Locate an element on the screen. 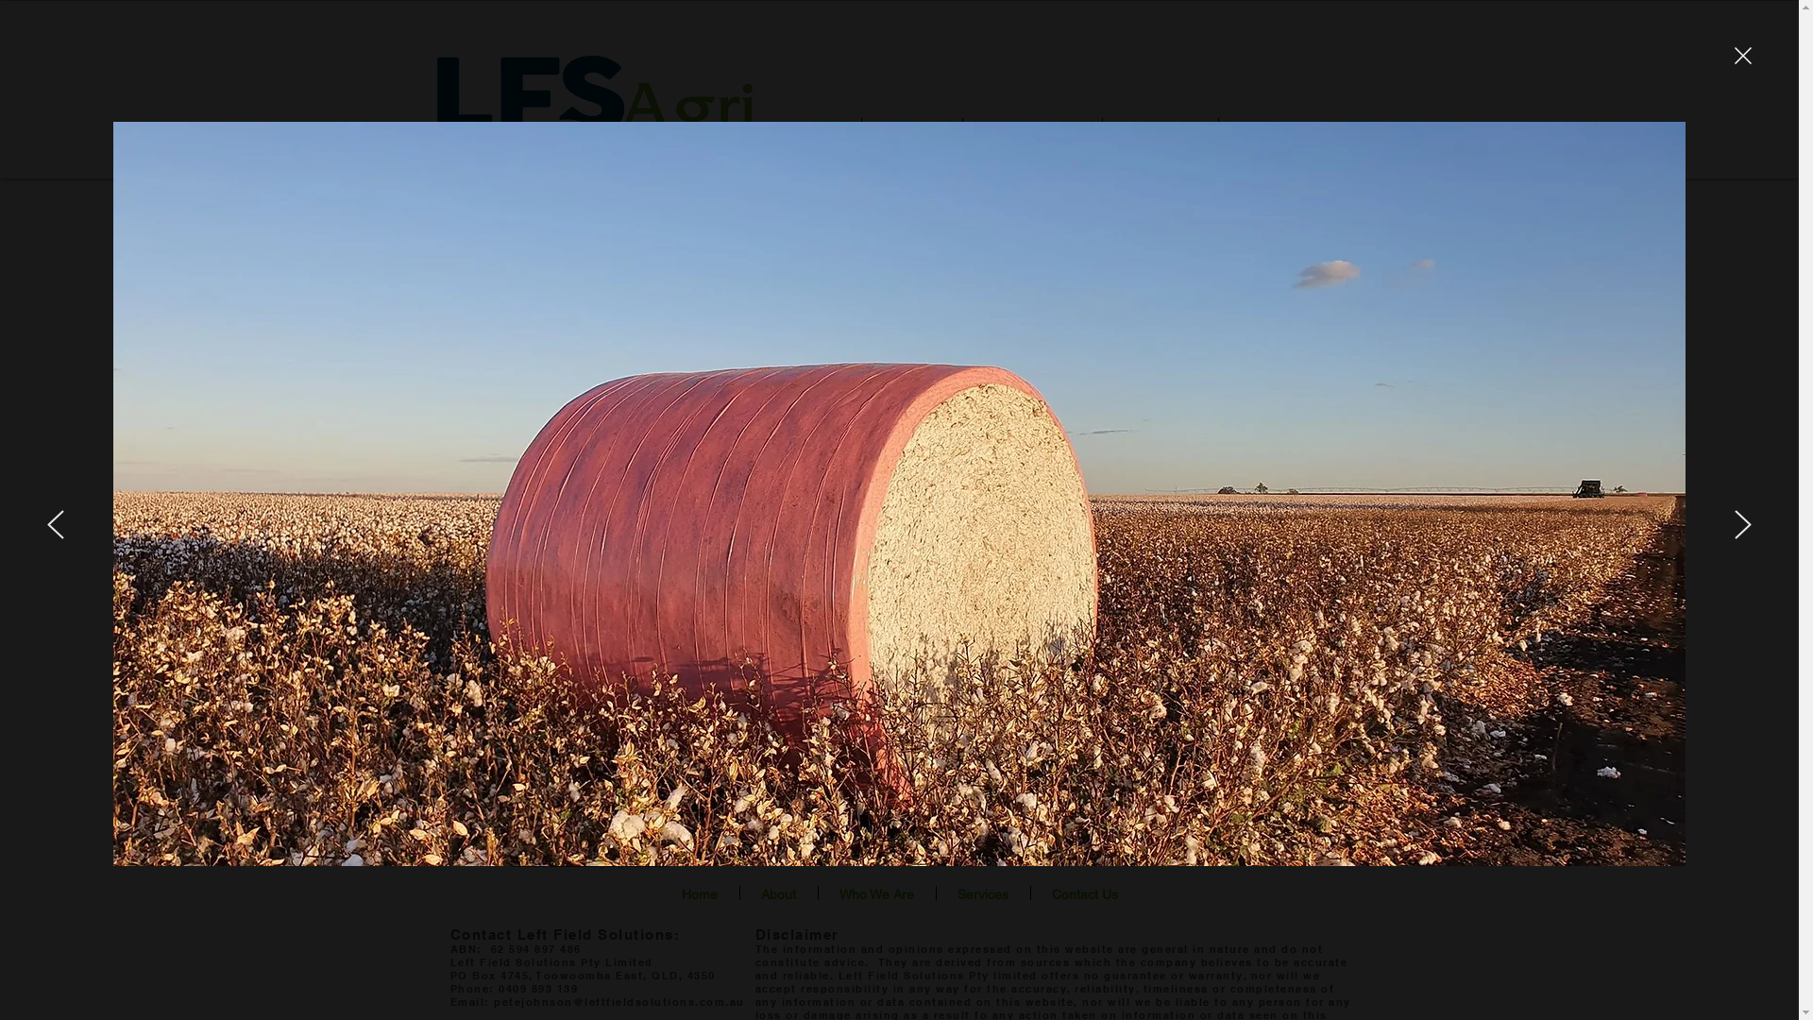  Capture.PNG is located at coordinates (595, 110).